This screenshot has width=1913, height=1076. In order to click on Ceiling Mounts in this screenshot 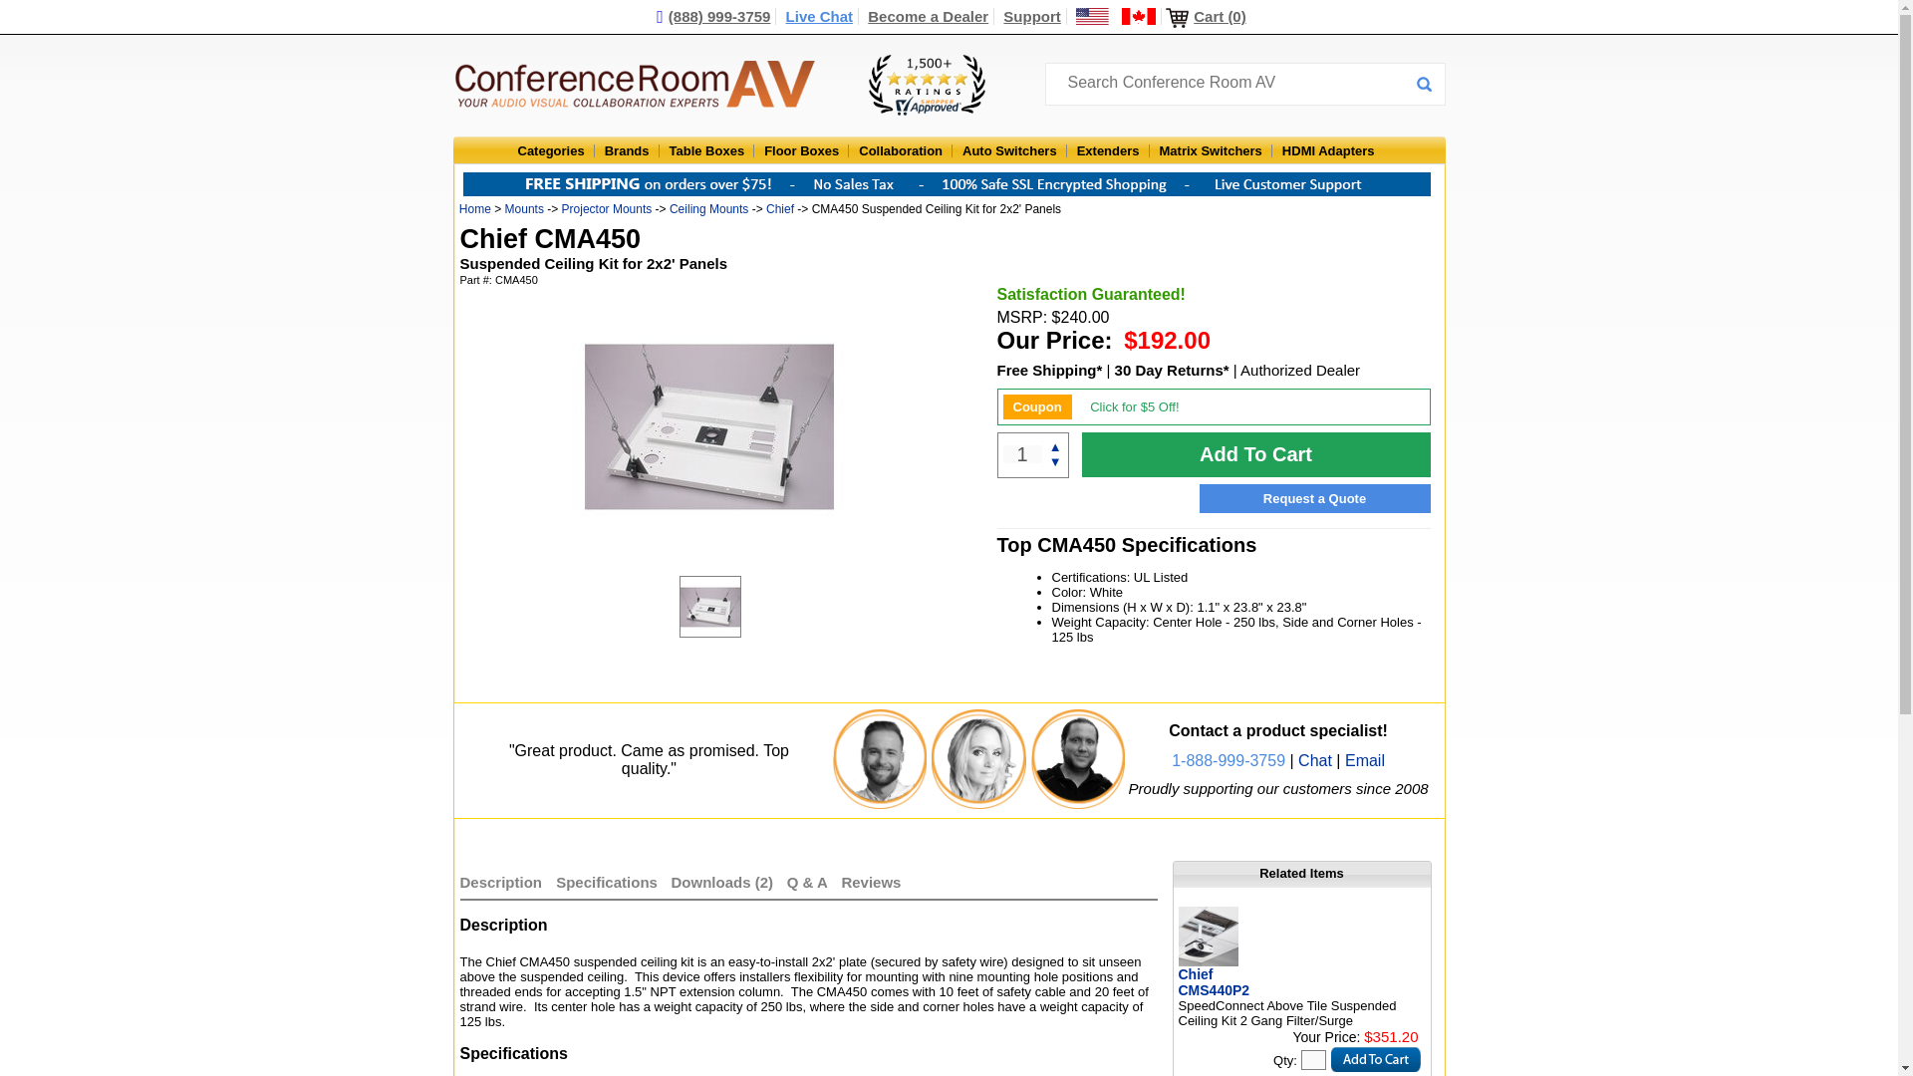, I will do `click(708, 209)`.